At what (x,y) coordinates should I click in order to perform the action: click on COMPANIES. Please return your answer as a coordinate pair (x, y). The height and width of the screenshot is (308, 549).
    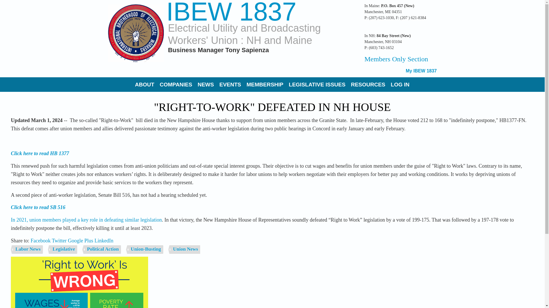
    Looking at the image, I should click on (176, 84).